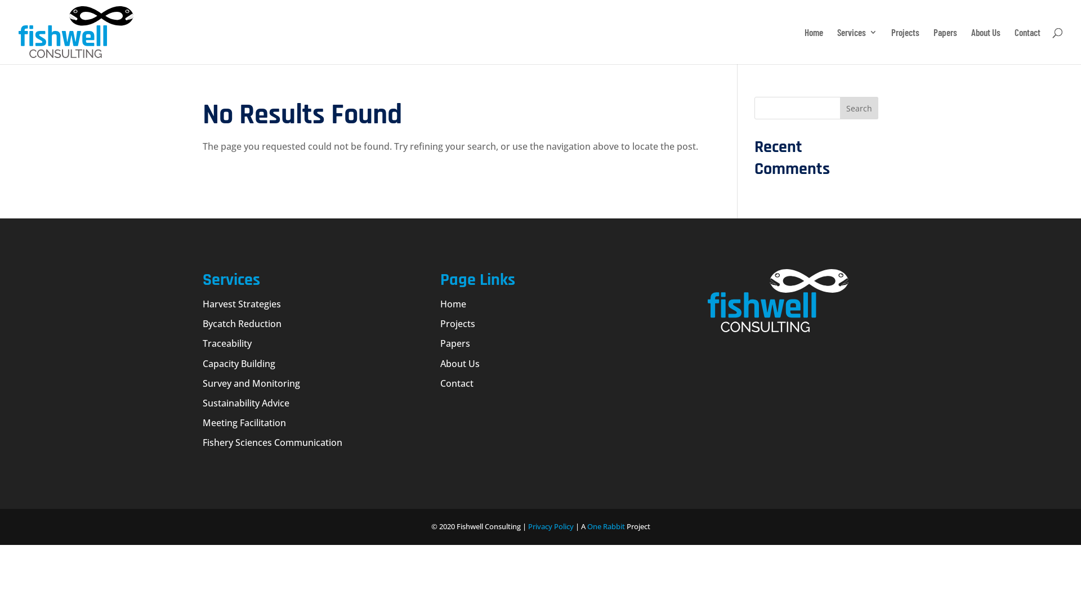  I want to click on Meeting Facilitation, so click(244, 423).